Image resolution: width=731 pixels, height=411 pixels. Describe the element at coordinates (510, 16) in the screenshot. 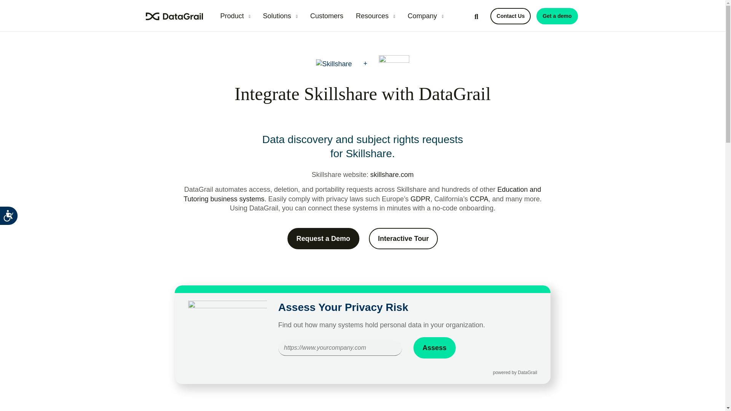

I see `Contact Us` at that location.